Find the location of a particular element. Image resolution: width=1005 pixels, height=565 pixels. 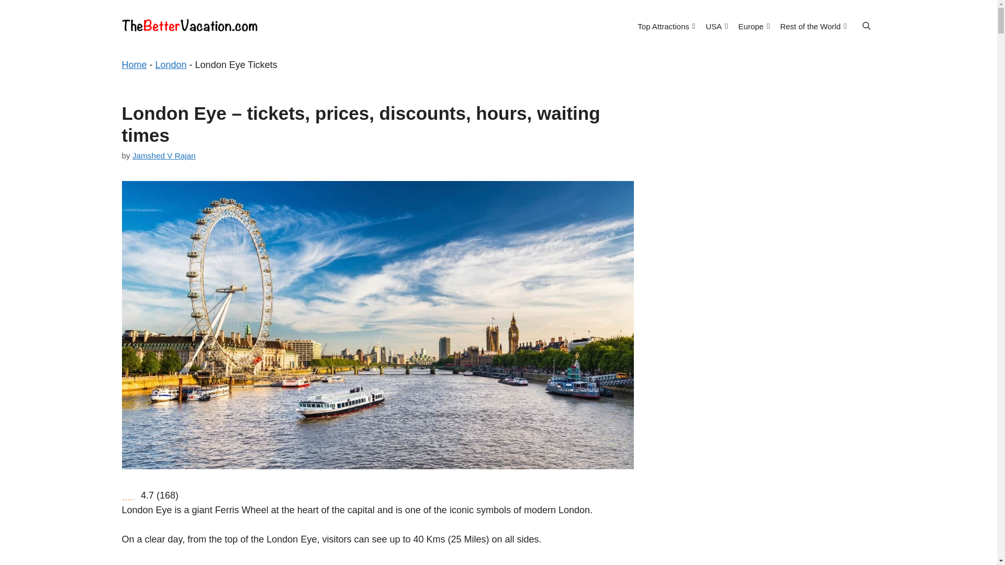

USA is located at coordinates (716, 26).